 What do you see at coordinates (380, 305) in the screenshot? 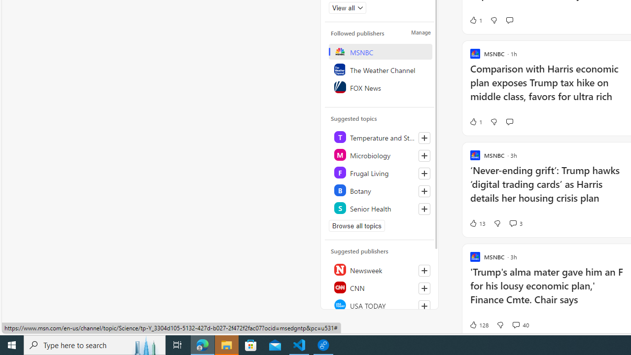
I see `USA TODAY` at bounding box center [380, 305].